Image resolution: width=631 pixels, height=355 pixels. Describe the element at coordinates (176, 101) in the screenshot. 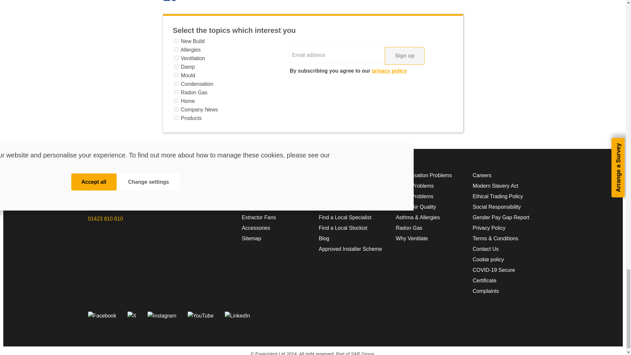

I see `Home` at that location.